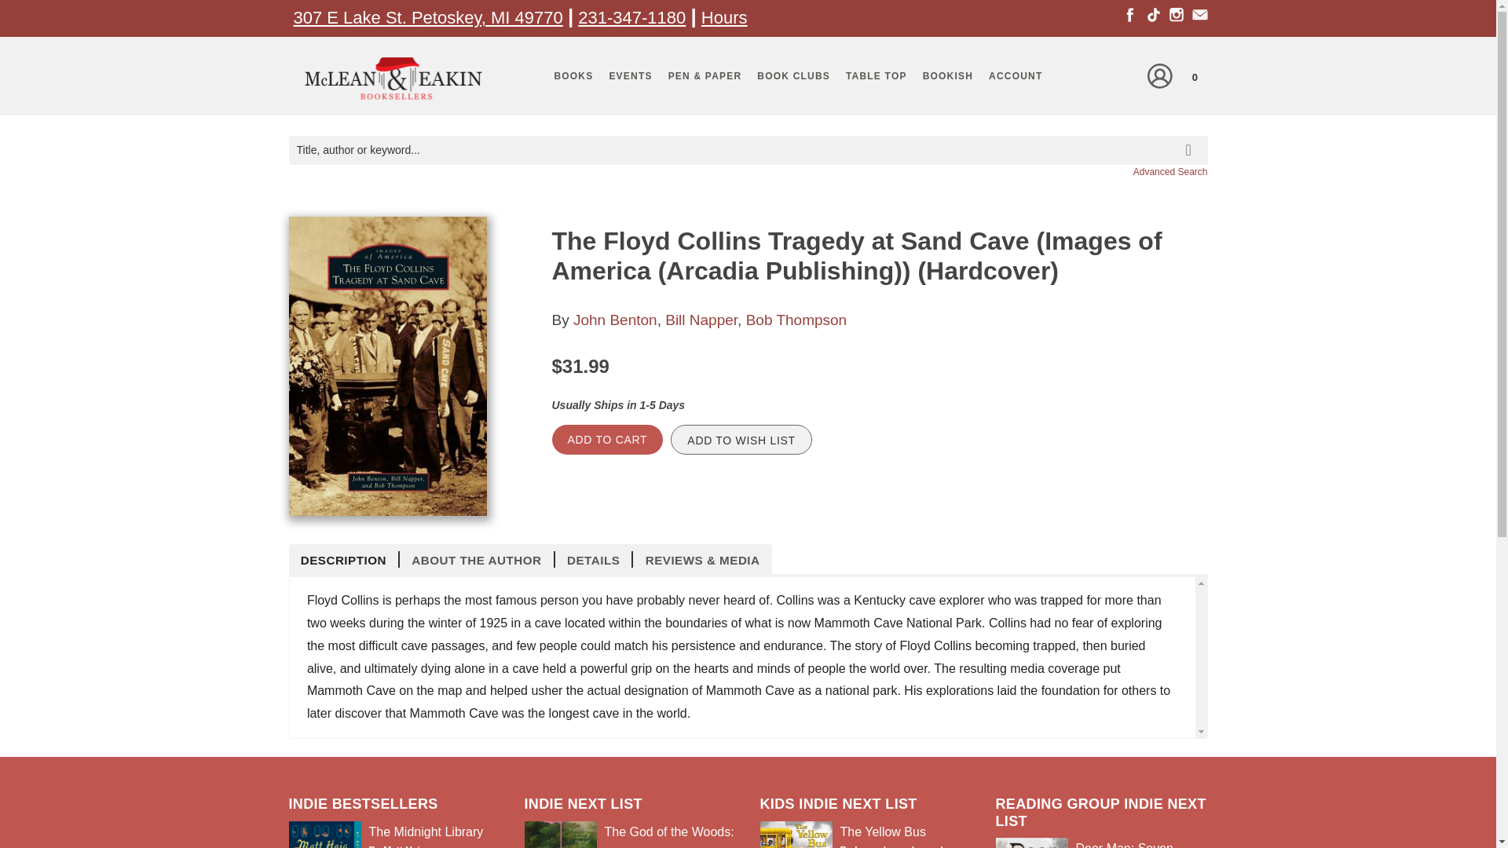  What do you see at coordinates (730, 17) in the screenshot?
I see `ours` at bounding box center [730, 17].